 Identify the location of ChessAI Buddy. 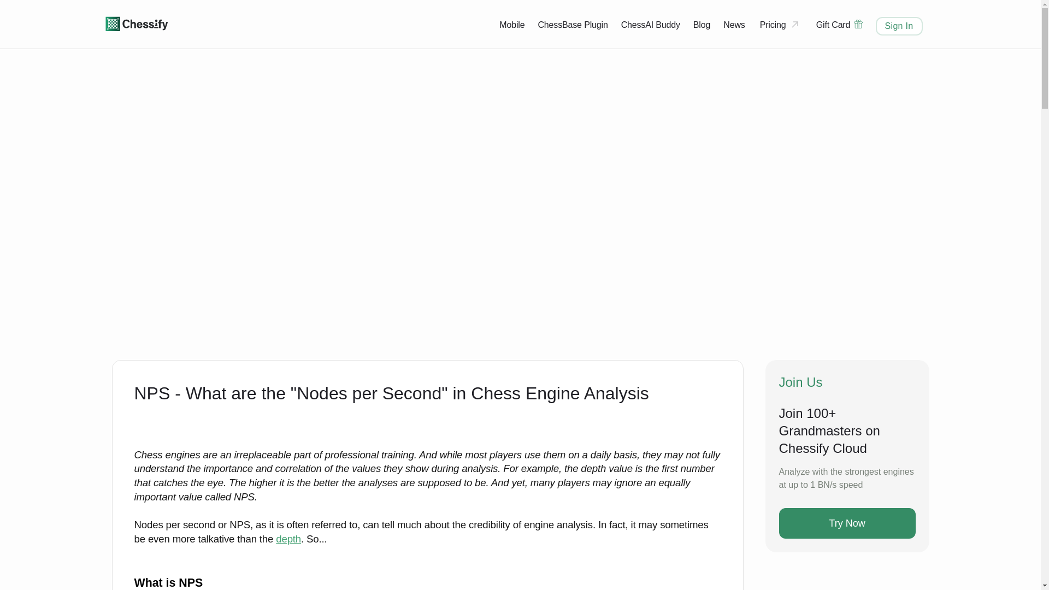
(650, 25).